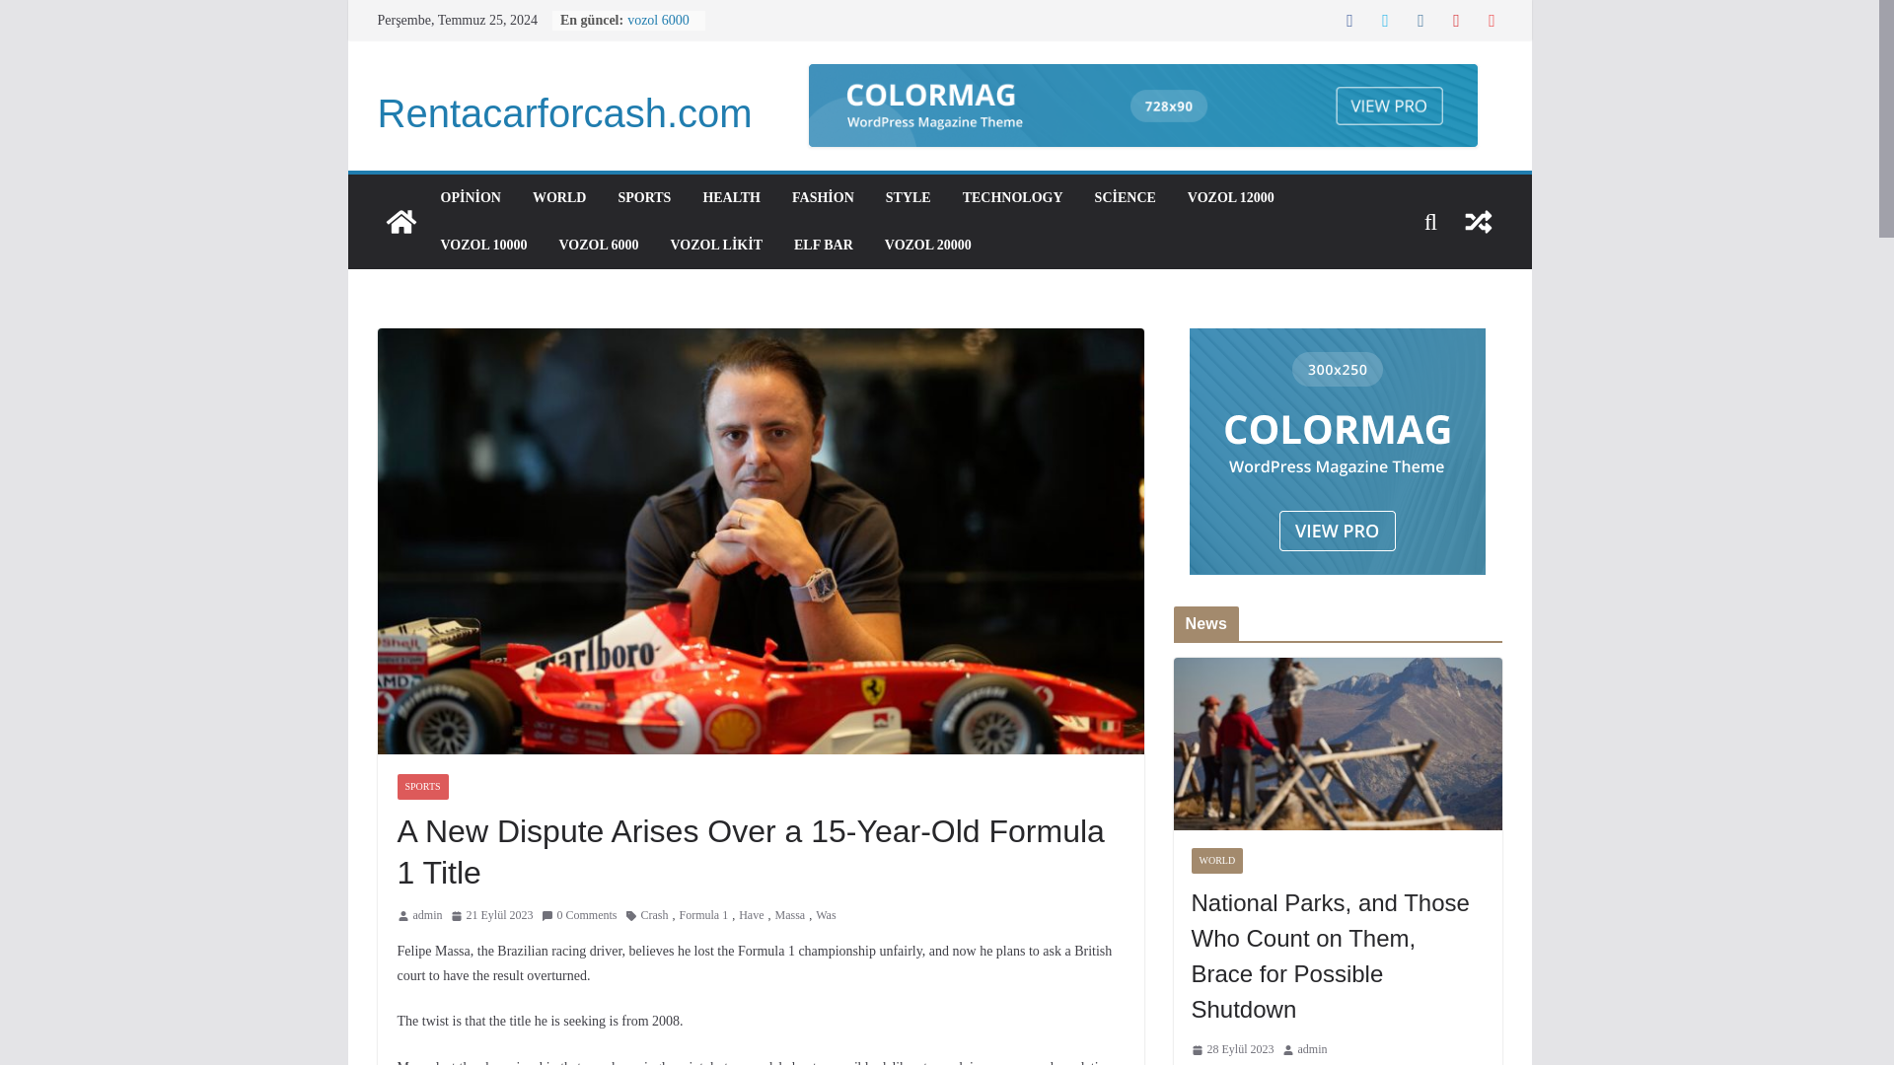  Describe the element at coordinates (790, 915) in the screenshot. I see `Massa` at that location.